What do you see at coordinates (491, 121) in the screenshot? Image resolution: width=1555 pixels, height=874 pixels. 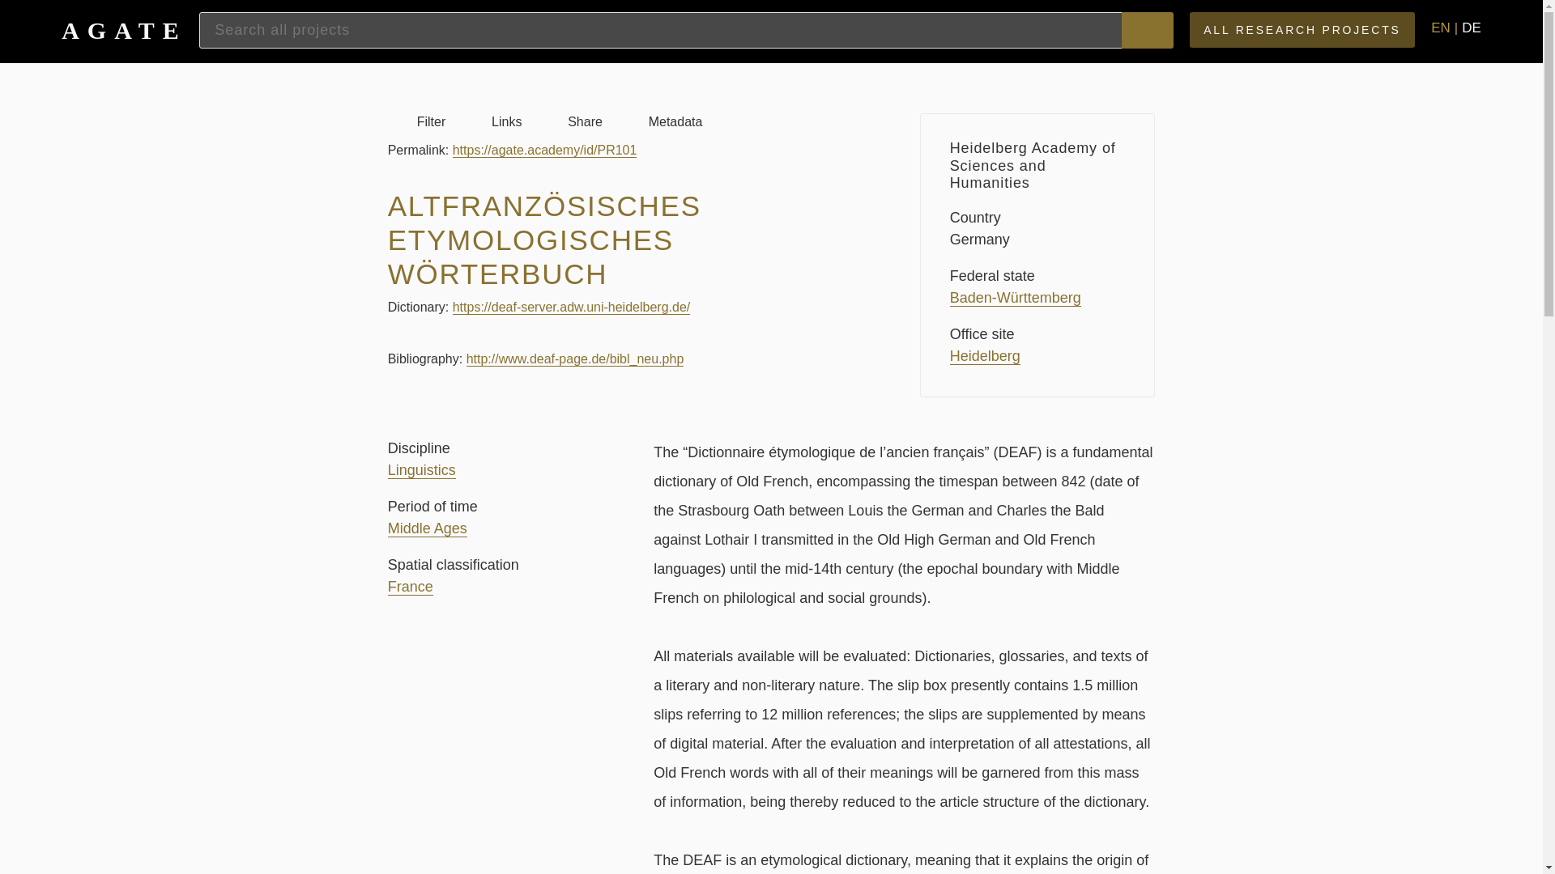 I see `Links` at bounding box center [491, 121].